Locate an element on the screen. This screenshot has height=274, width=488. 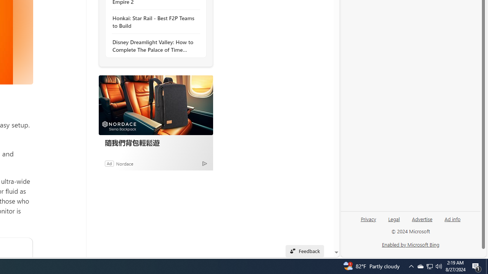
Legal is located at coordinates (394, 218).